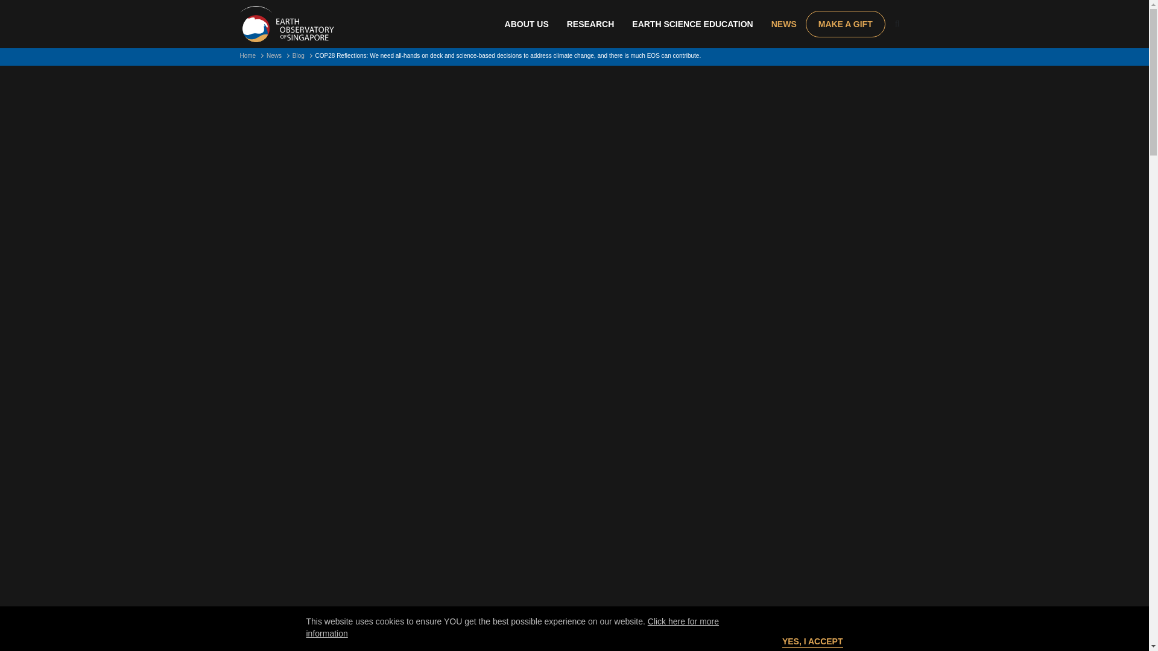 Image resolution: width=1158 pixels, height=651 pixels. Describe the element at coordinates (274, 55) in the screenshot. I see `News` at that location.